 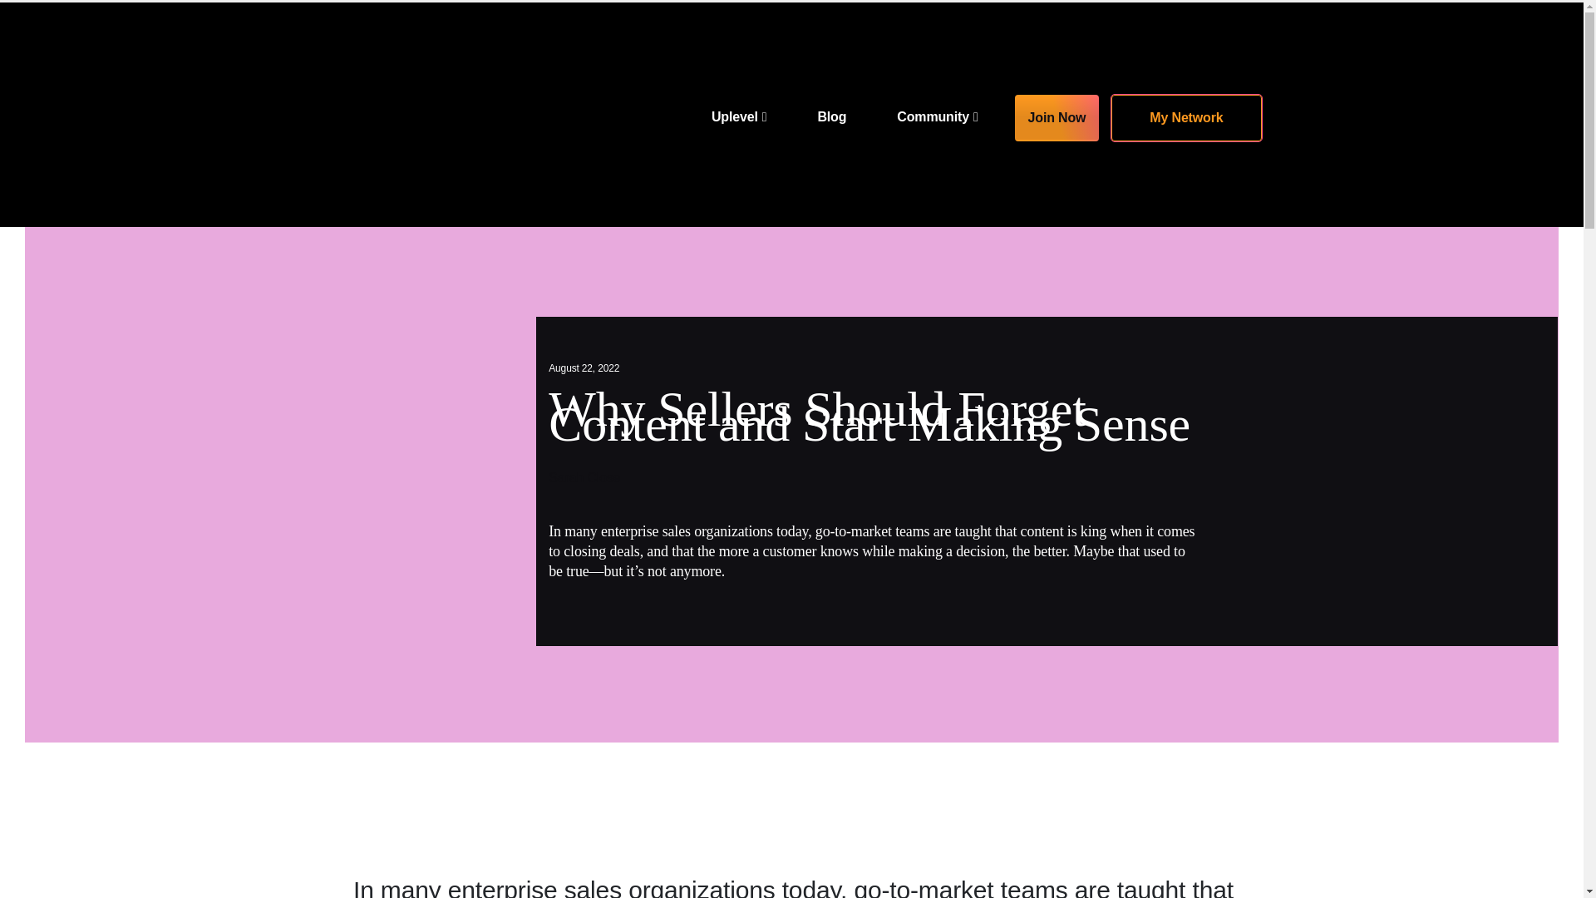 I want to click on Uplevel, so click(x=738, y=114).